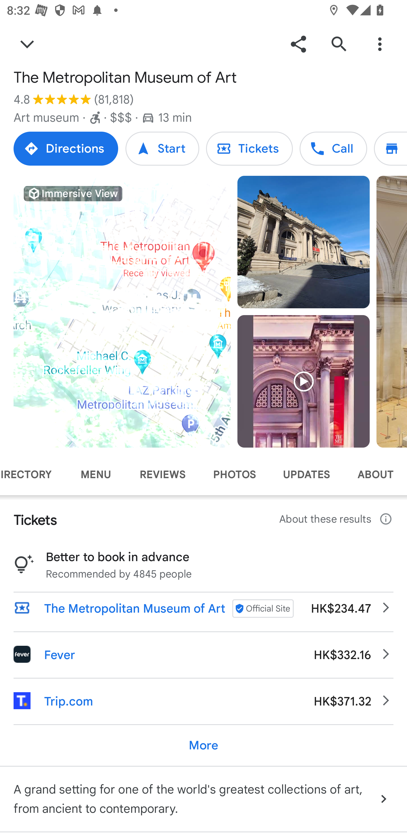 The width and height of the screenshot is (407, 838). Describe the element at coordinates (249, 148) in the screenshot. I see `Tickets` at that location.